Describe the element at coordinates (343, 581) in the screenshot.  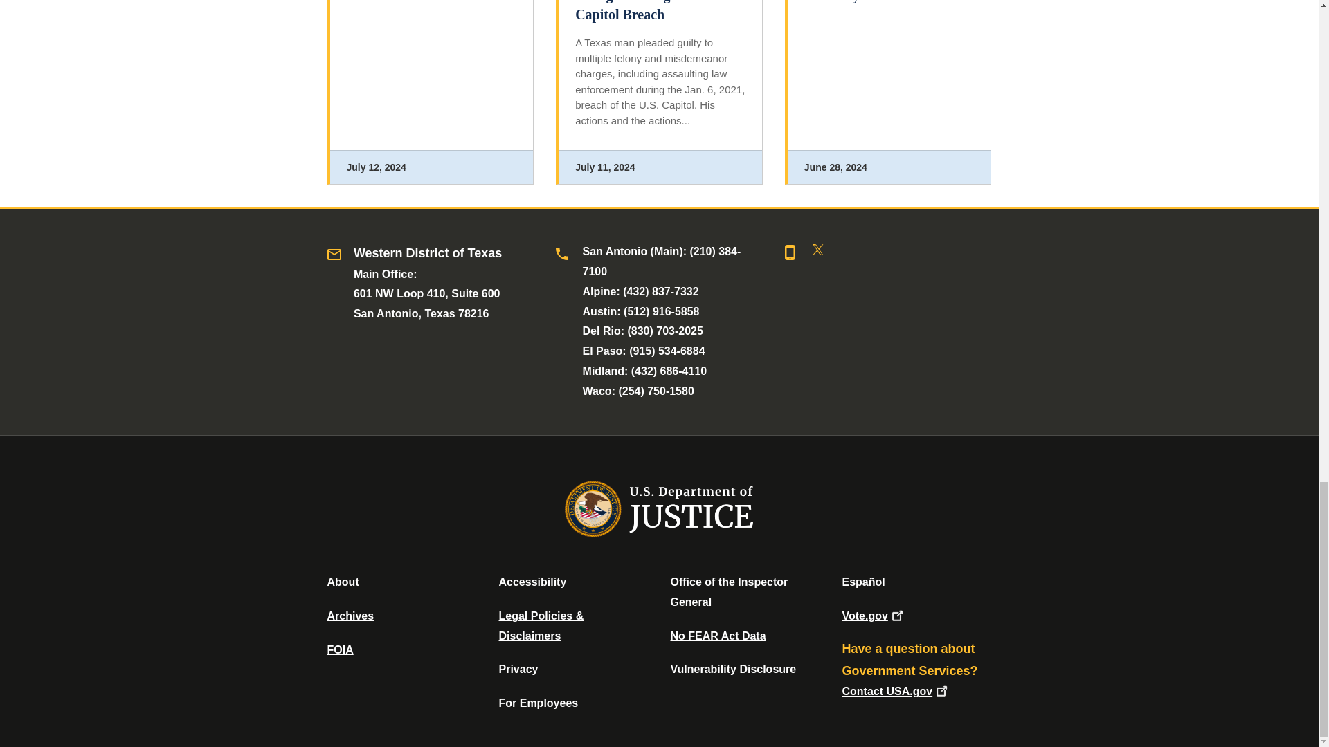
I see `About DOJ` at that location.